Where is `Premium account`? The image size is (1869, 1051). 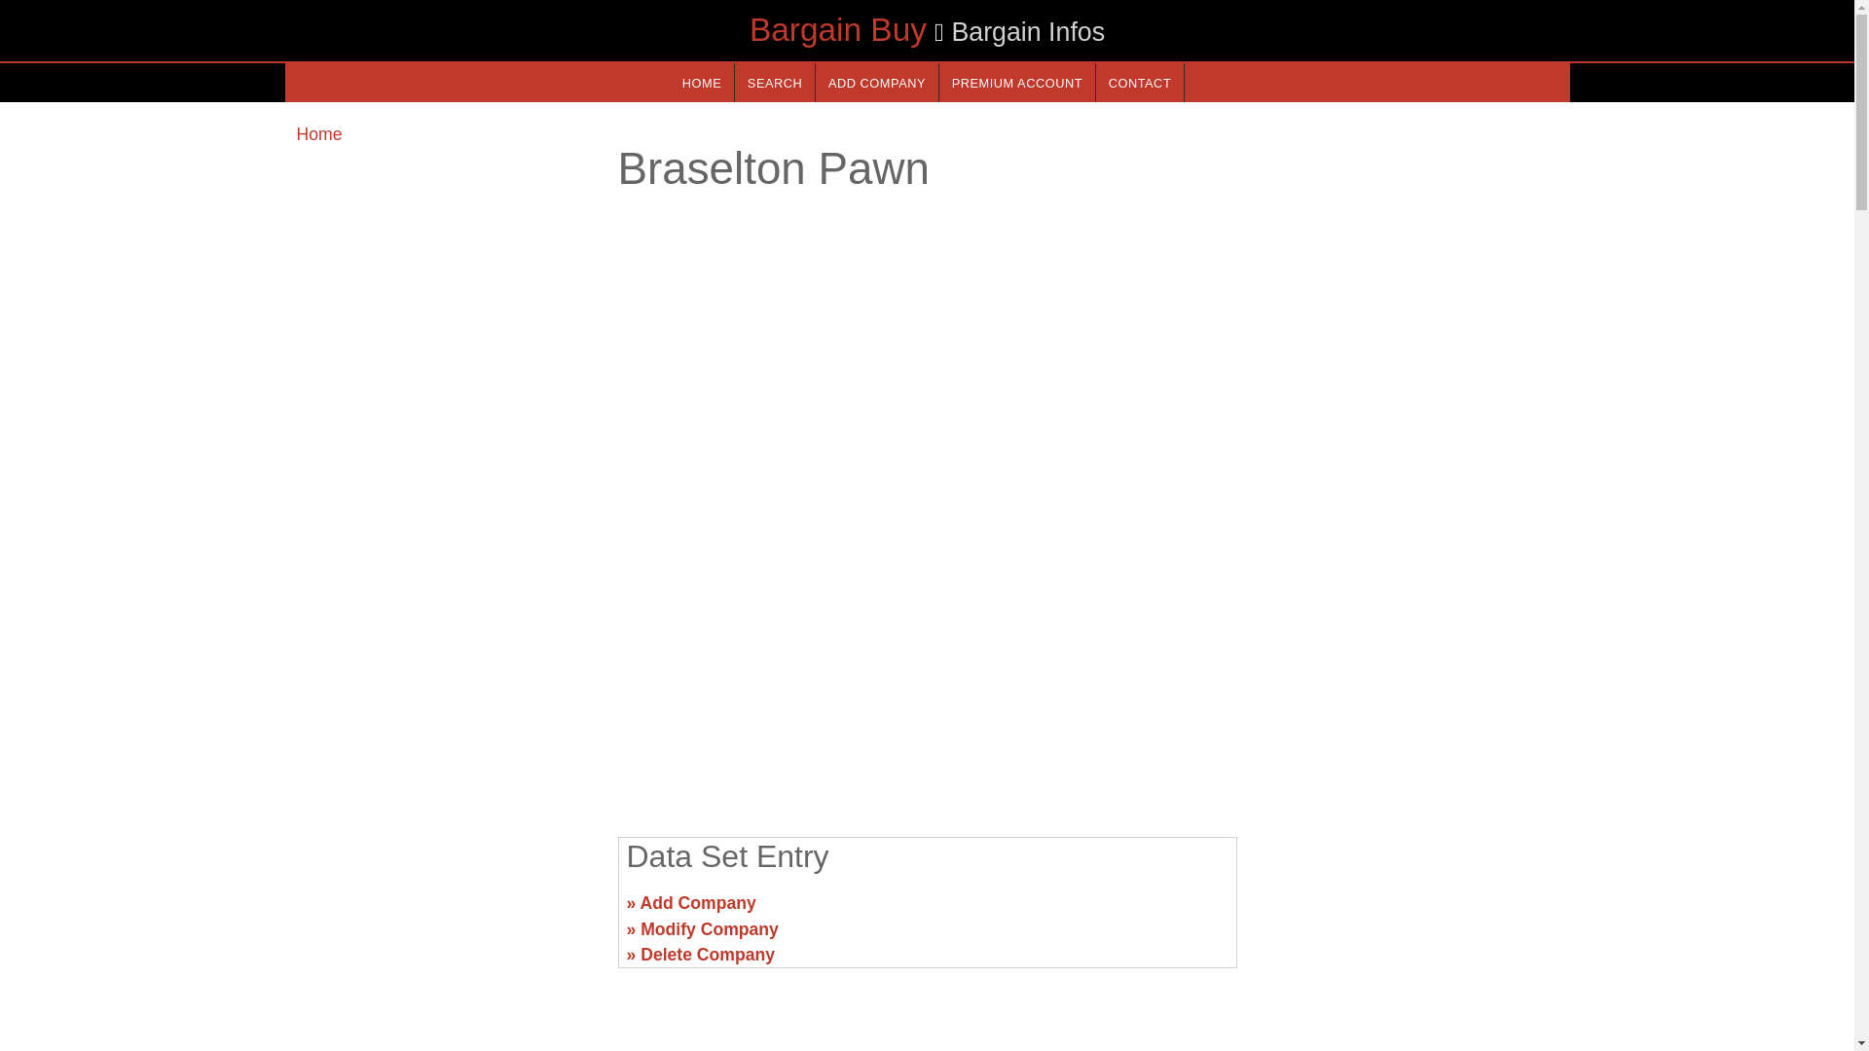
Premium account is located at coordinates (1017, 82).